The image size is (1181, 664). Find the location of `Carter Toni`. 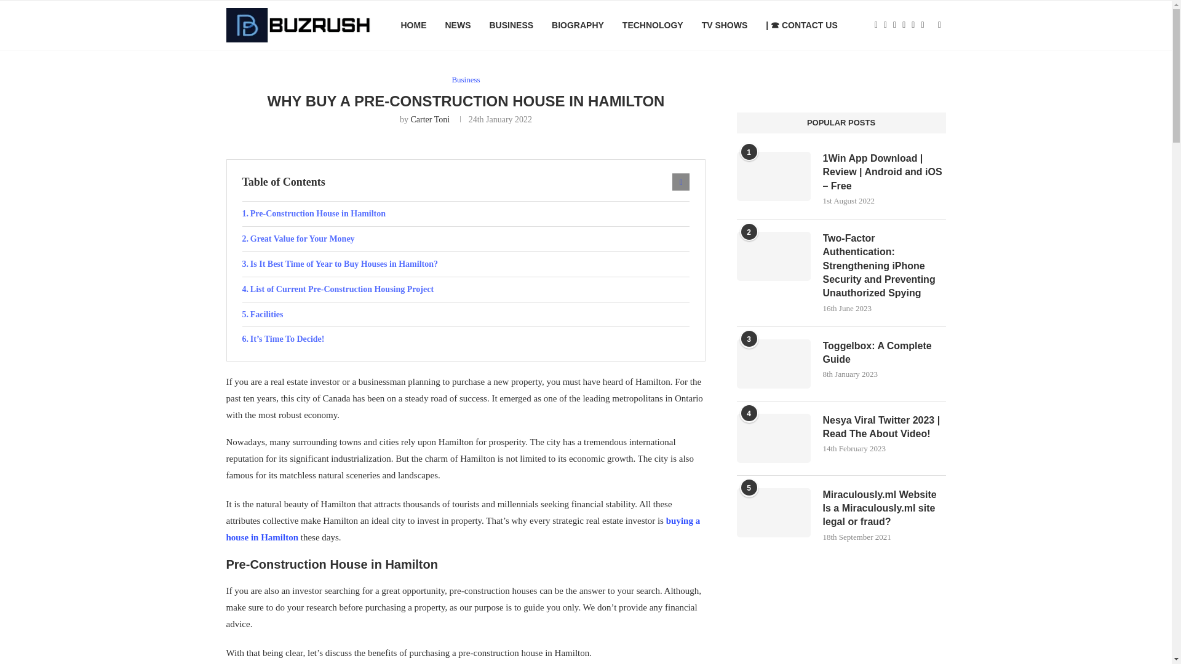

Carter Toni is located at coordinates (429, 119).